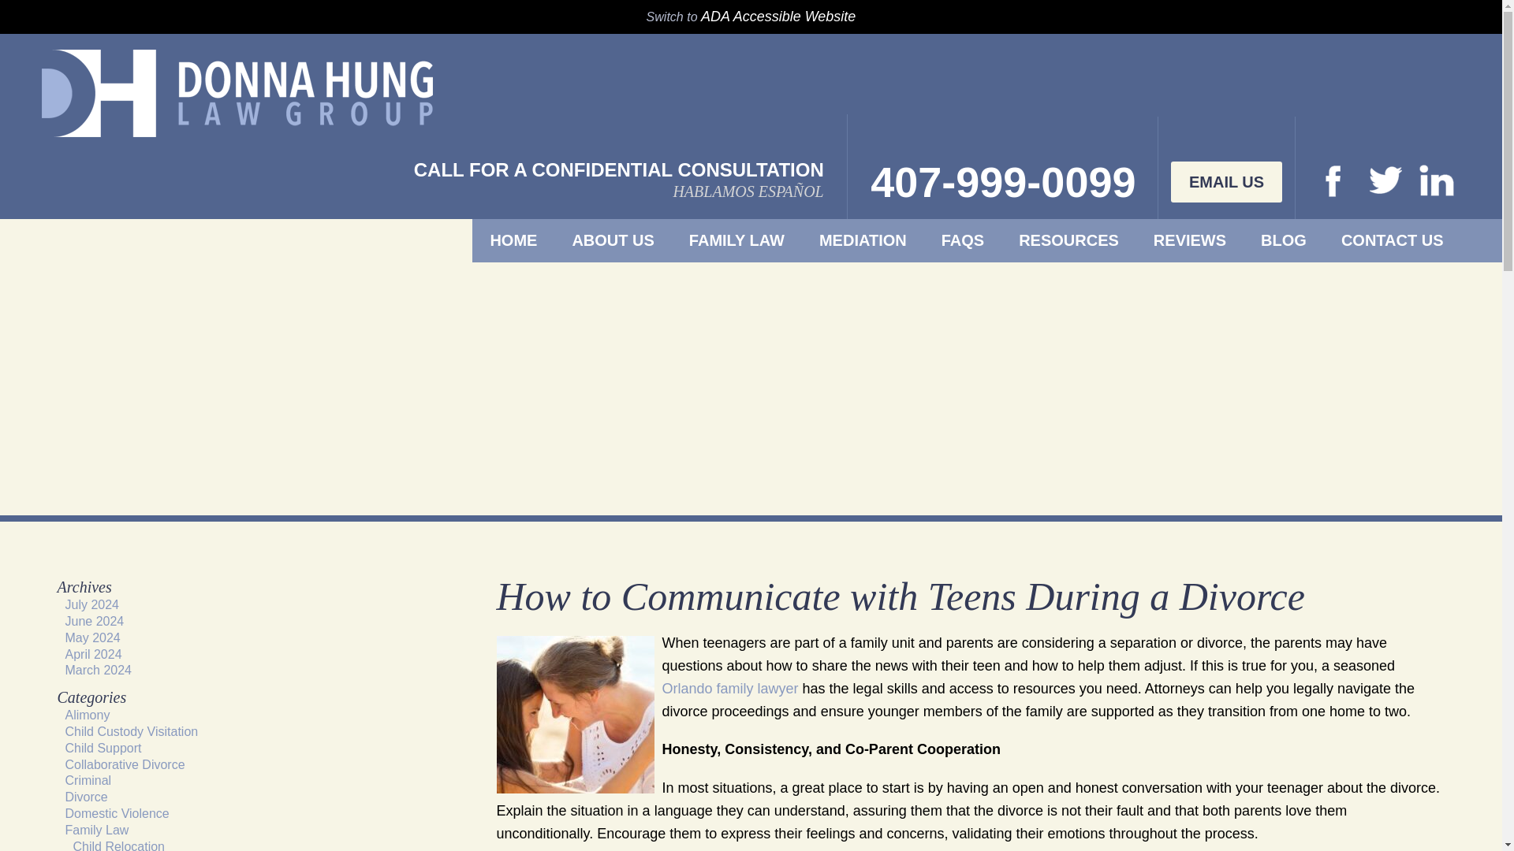 Image resolution: width=1514 pixels, height=851 pixels. I want to click on REVIEWS, so click(1189, 240).